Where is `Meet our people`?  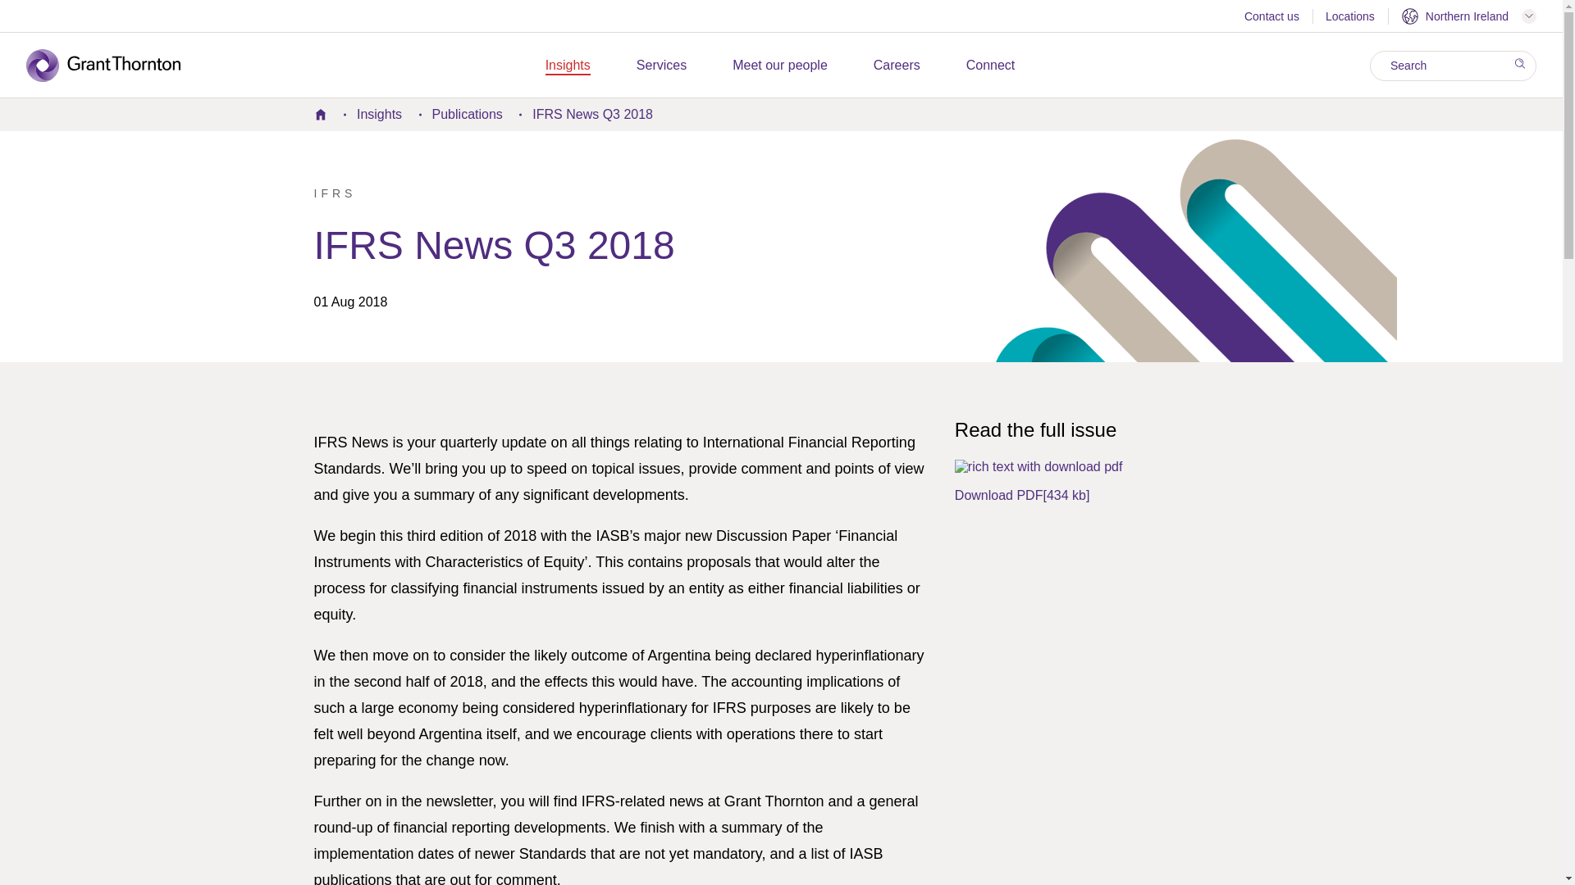 Meet our people is located at coordinates (779, 66).